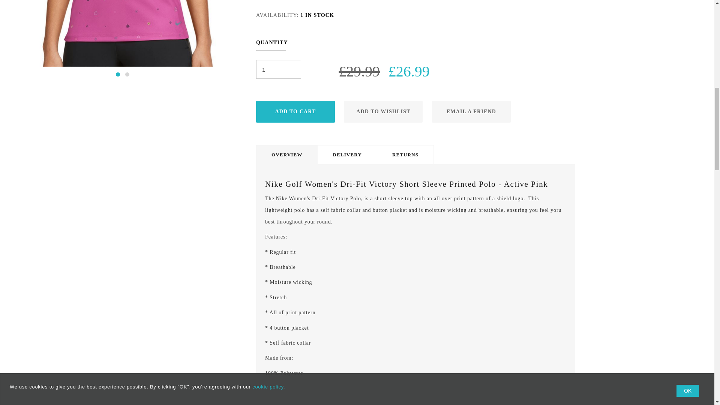 This screenshot has width=720, height=405. What do you see at coordinates (383, 112) in the screenshot?
I see `ADD TO WISHLIST` at bounding box center [383, 112].